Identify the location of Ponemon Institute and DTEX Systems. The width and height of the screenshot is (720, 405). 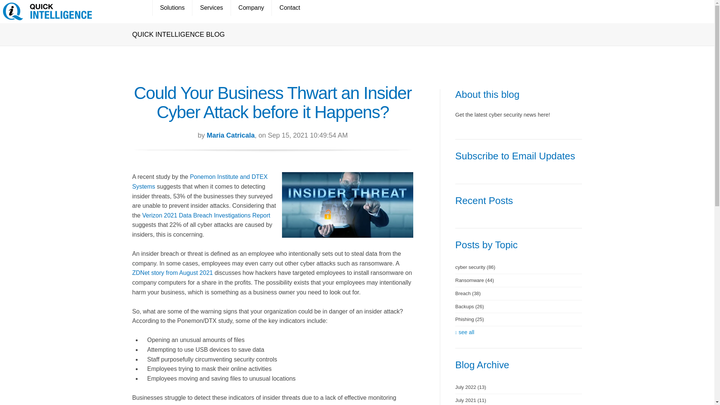
(199, 181).